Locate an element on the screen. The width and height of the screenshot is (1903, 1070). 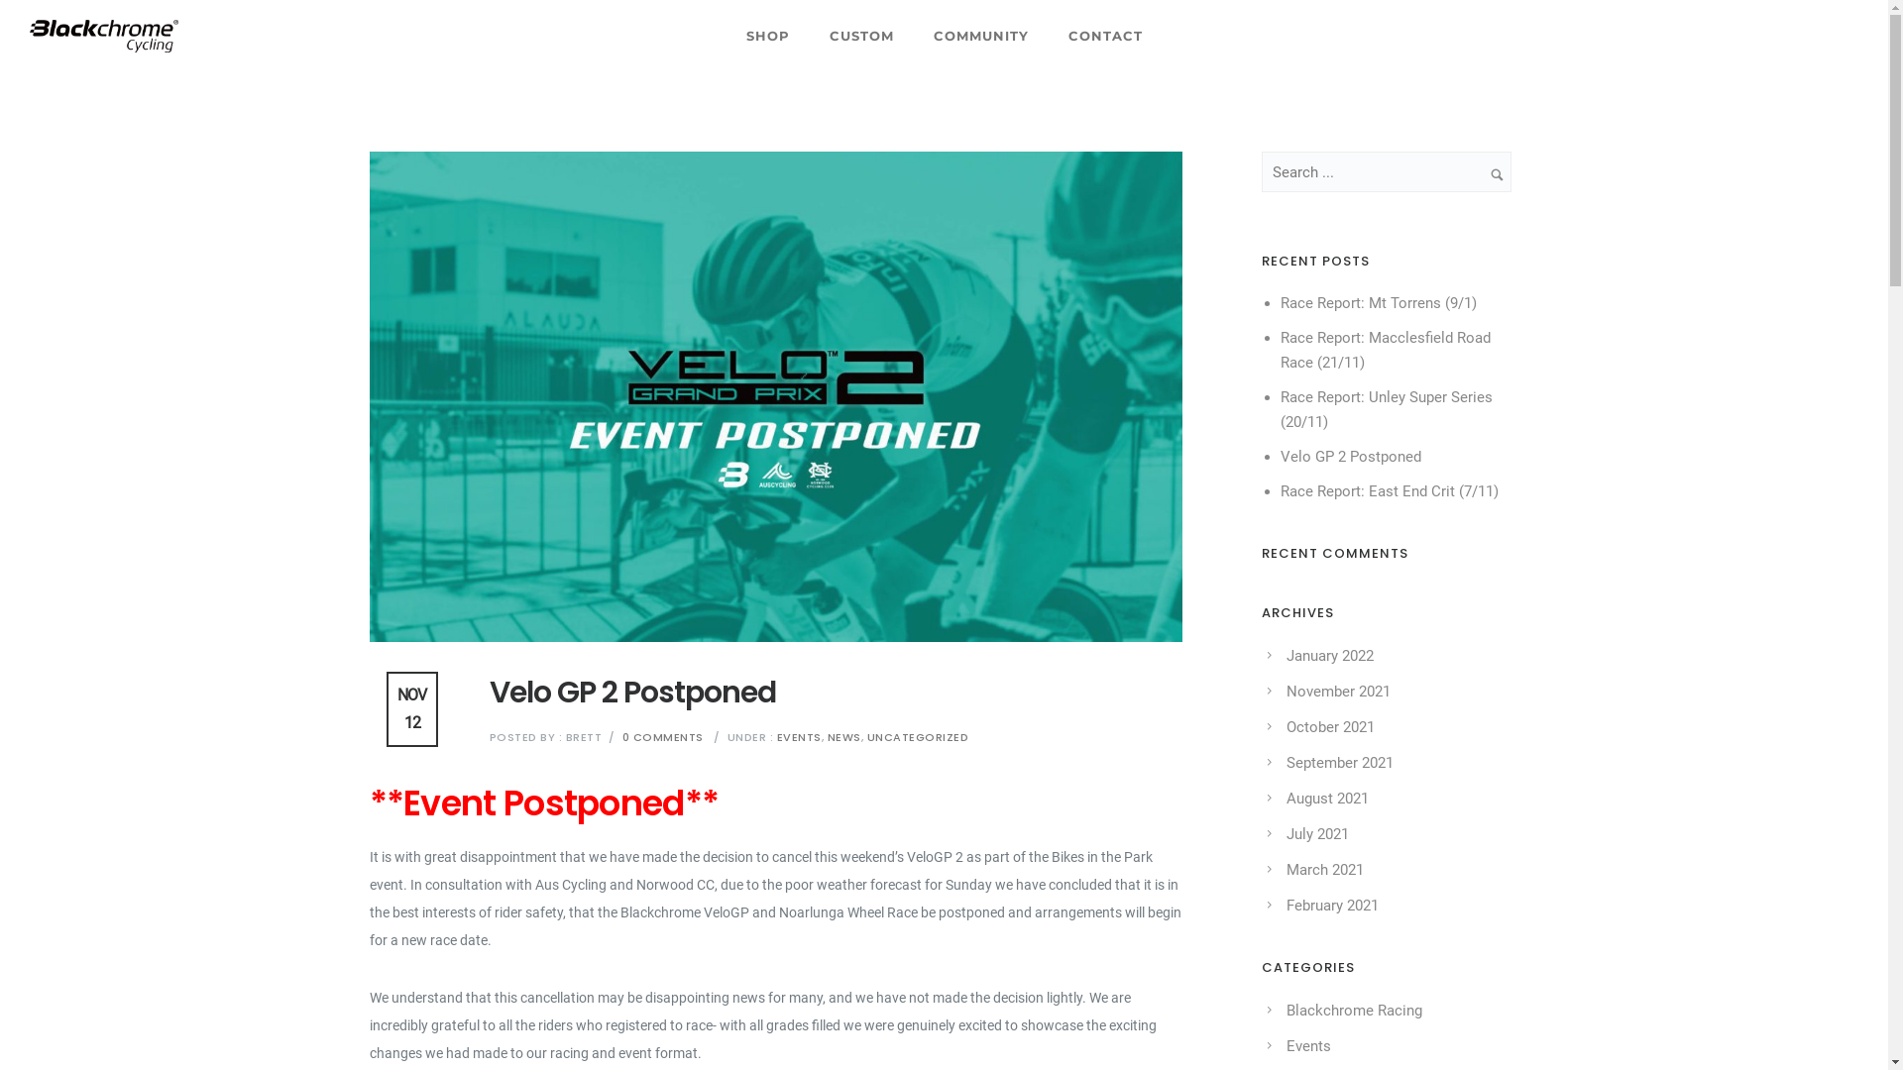
Velo GP 2 Postponed is located at coordinates (632, 693).